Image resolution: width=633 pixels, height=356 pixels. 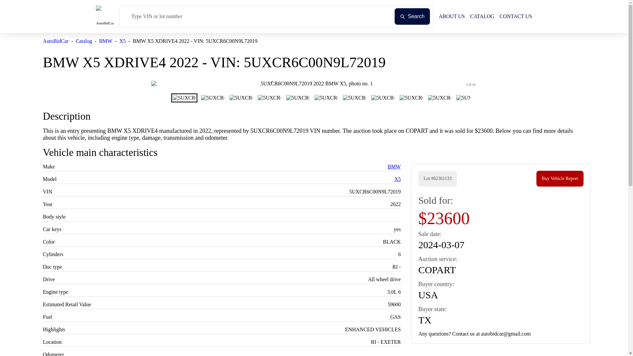 What do you see at coordinates (412, 16) in the screenshot?
I see `Search` at bounding box center [412, 16].